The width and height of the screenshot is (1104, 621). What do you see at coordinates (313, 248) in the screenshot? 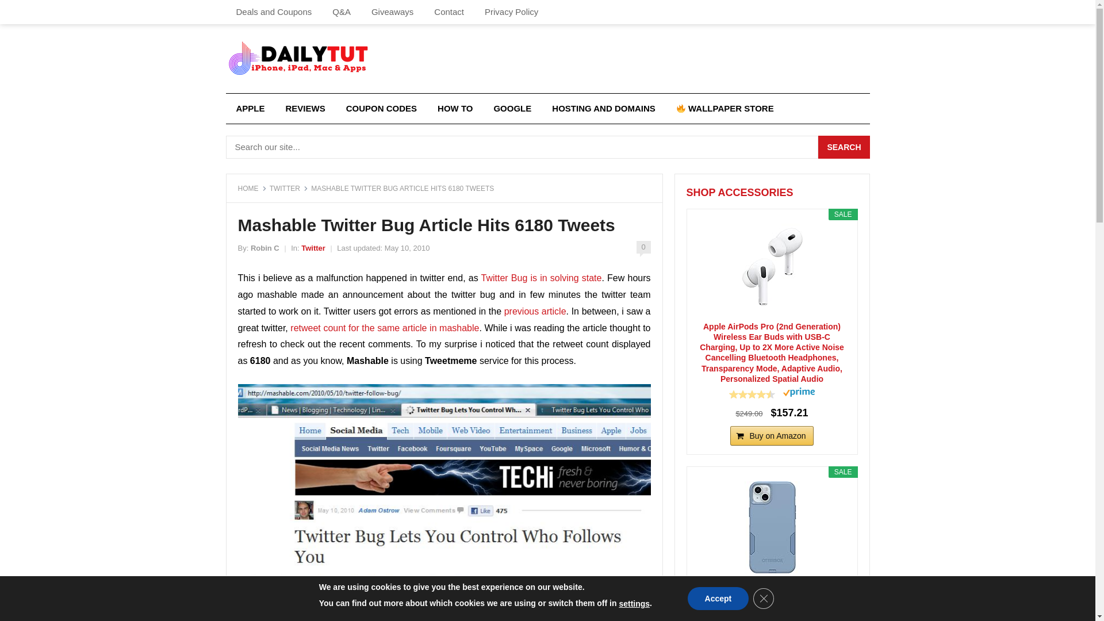
I see `Twitter` at bounding box center [313, 248].